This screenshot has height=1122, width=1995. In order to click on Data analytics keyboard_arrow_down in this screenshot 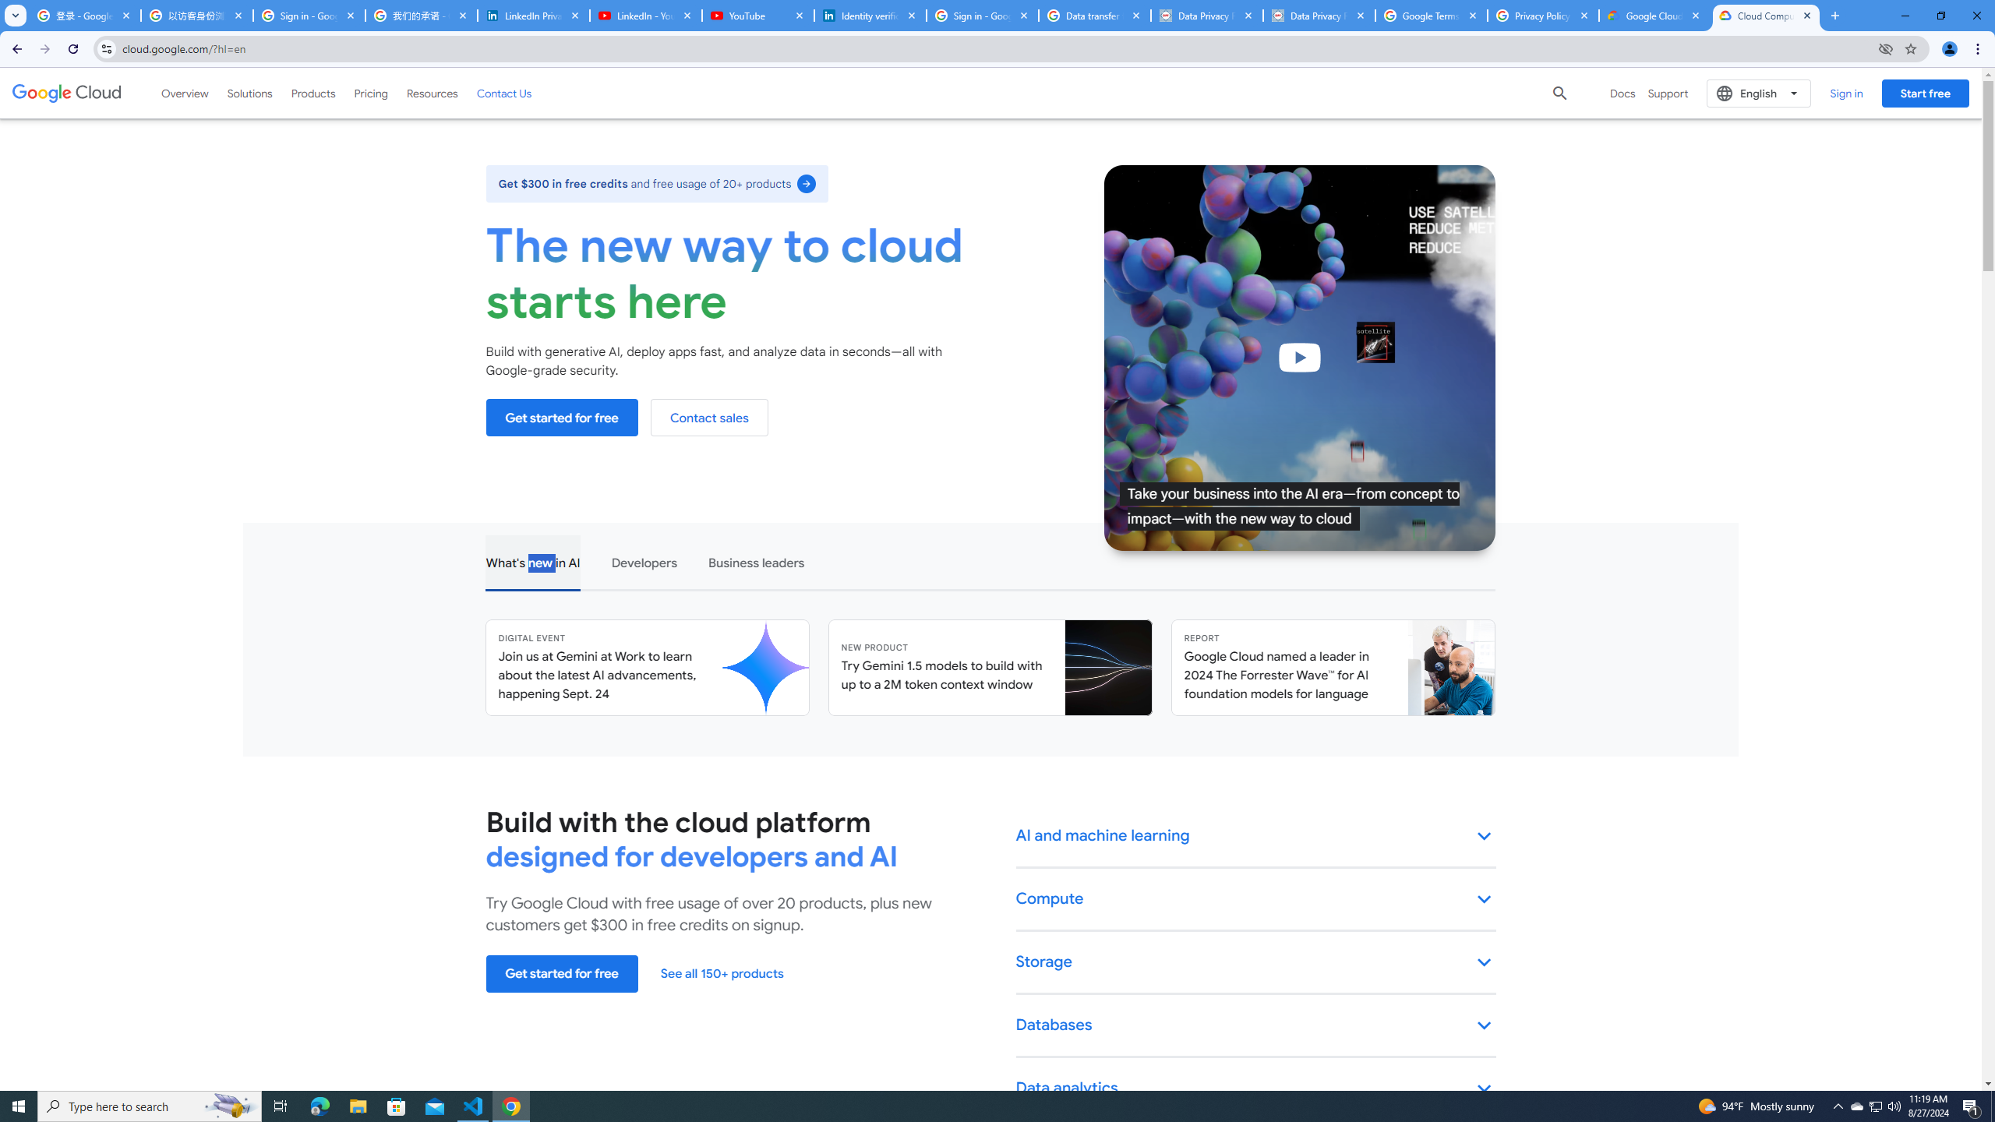, I will do `click(1256, 1088)`.